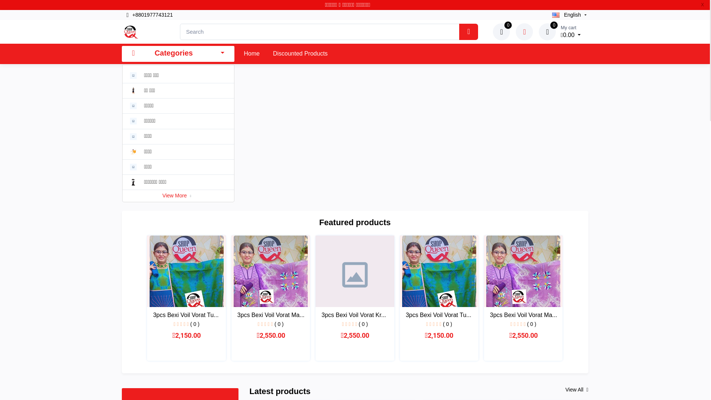 This screenshot has width=711, height=400. What do you see at coordinates (271, 315) in the screenshot?
I see `3pcs Bexi Voil Vorat Ma...` at bounding box center [271, 315].